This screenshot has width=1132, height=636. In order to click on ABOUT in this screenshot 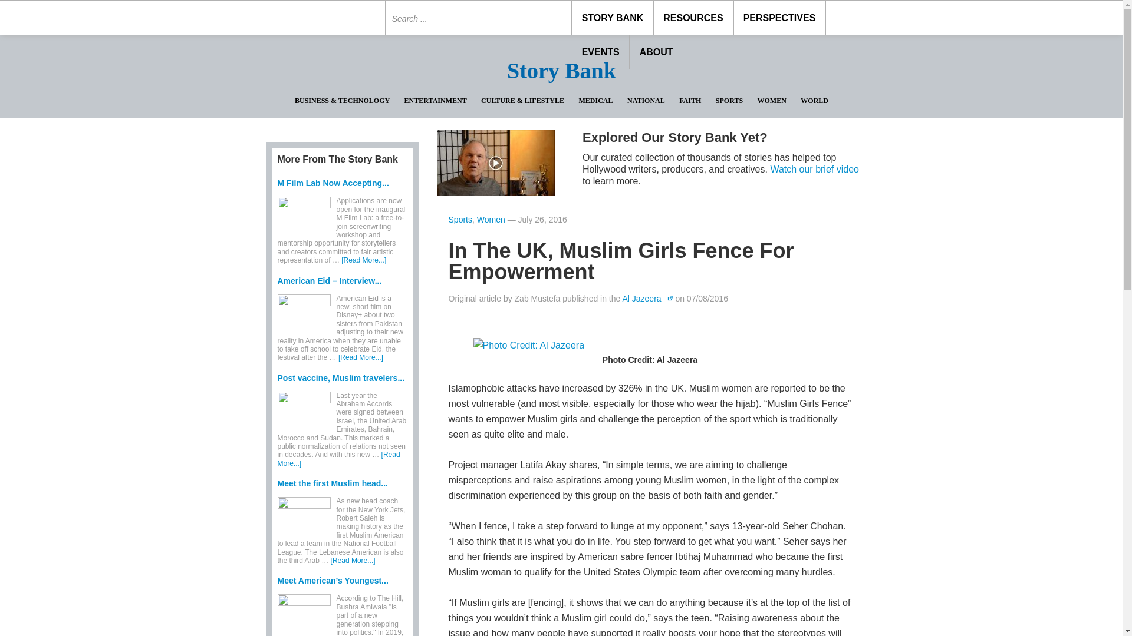, I will do `click(656, 52)`.